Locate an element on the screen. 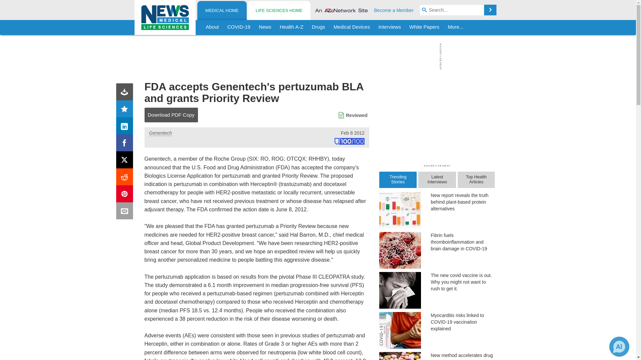 The image size is (641, 360). Pinterest is located at coordinates (126, 195).